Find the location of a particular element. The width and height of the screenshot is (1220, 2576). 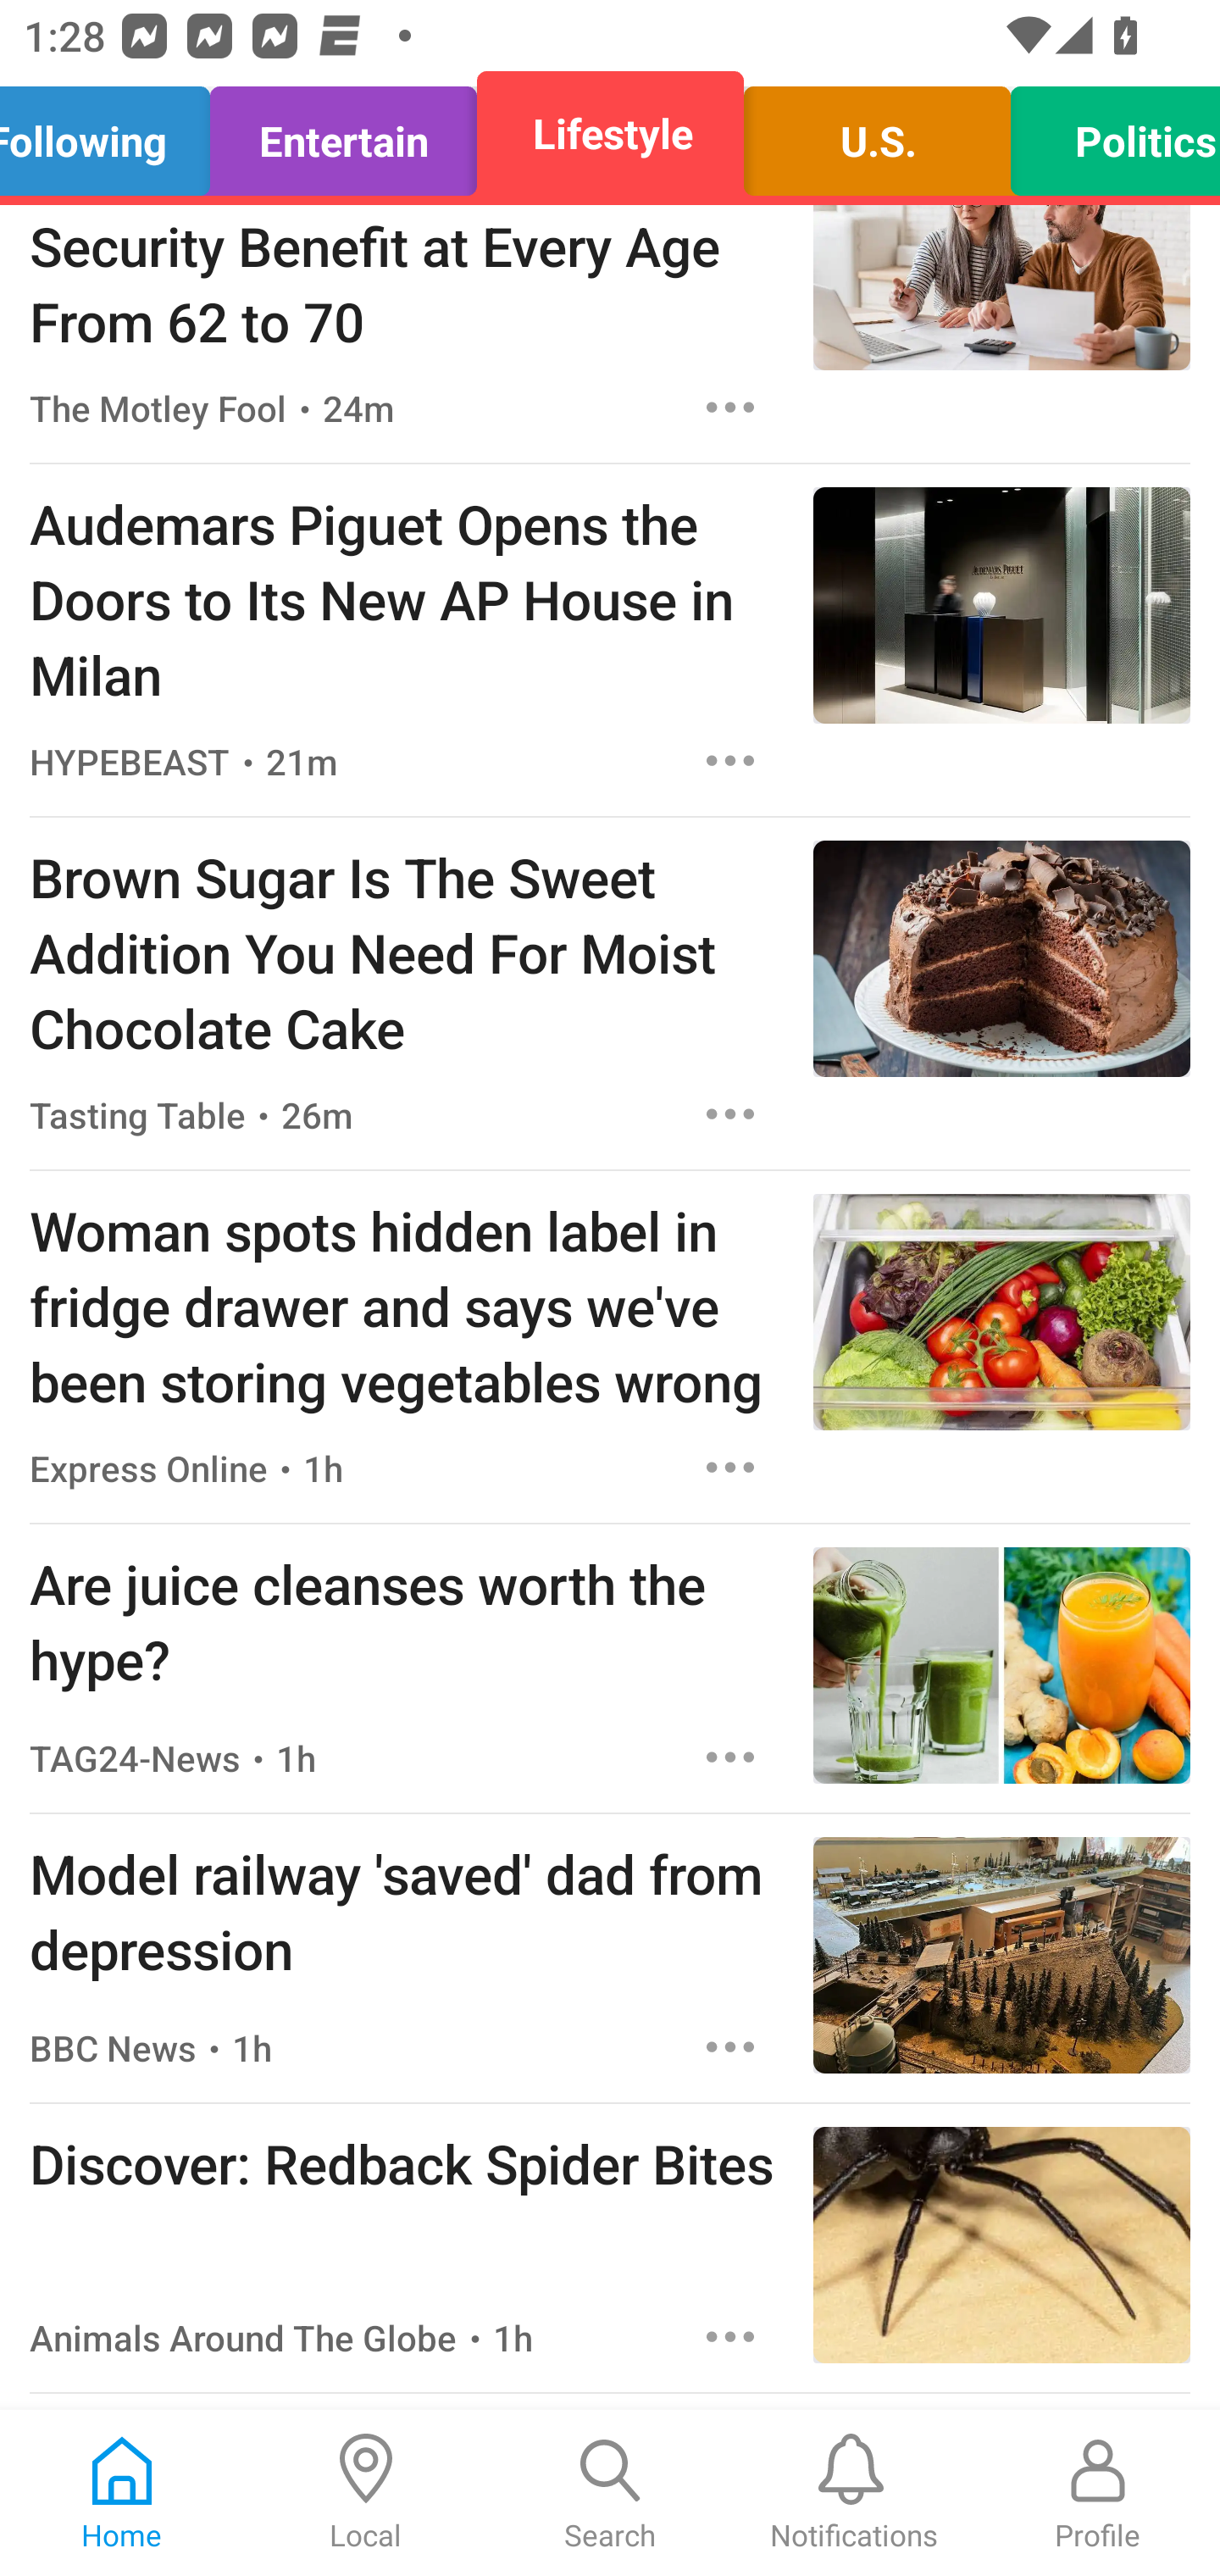

Profile is located at coordinates (1098, 2493).